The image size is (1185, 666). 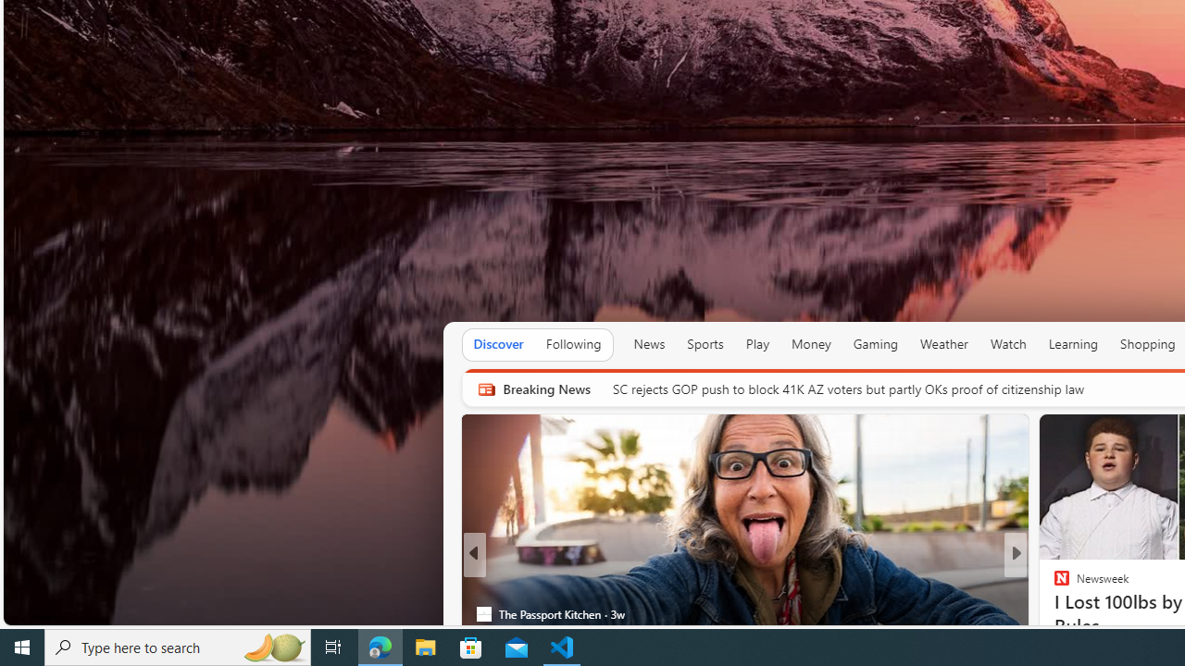 I want to click on save70.com, so click(x=1075, y=585).